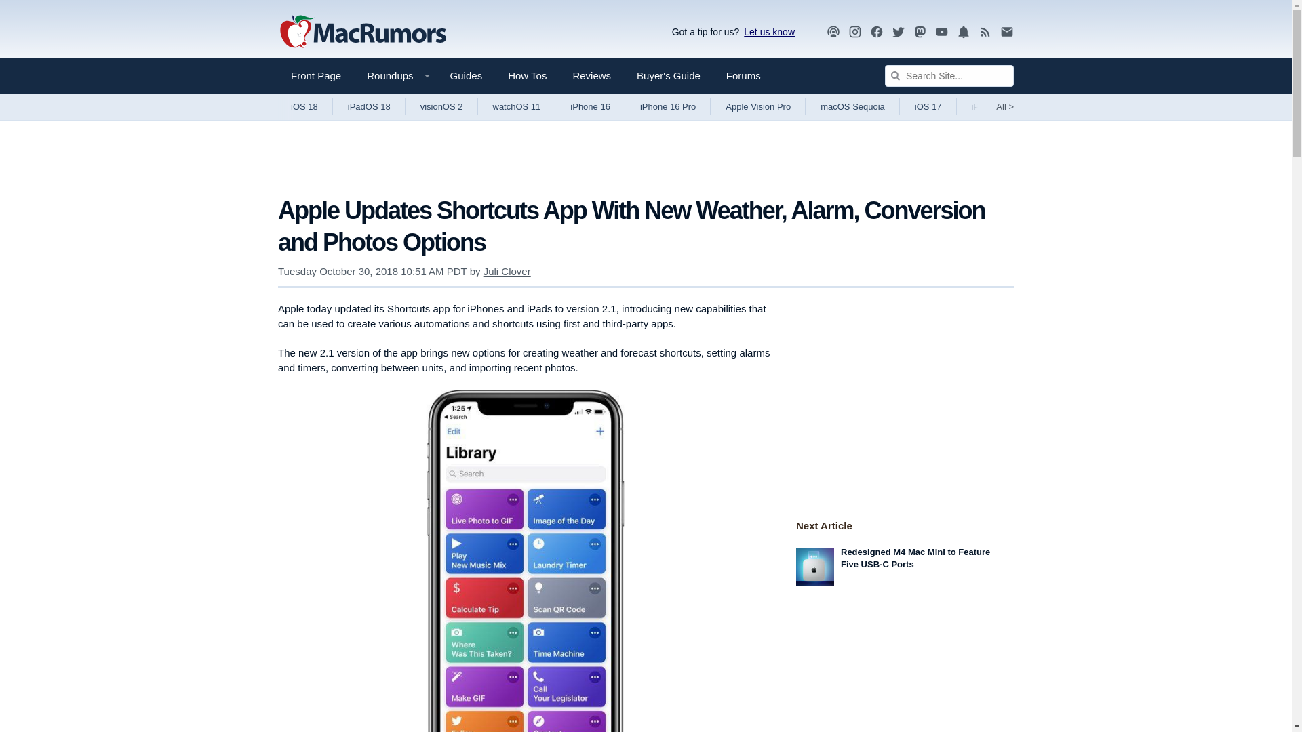  I want to click on How Tos, so click(527, 76).